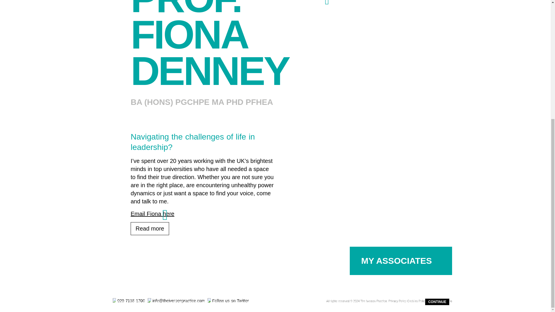 Image resolution: width=555 pixels, height=312 pixels. Describe the element at coordinates (129, 302) in the screenshot. I see `020 7118 1700` at that location.